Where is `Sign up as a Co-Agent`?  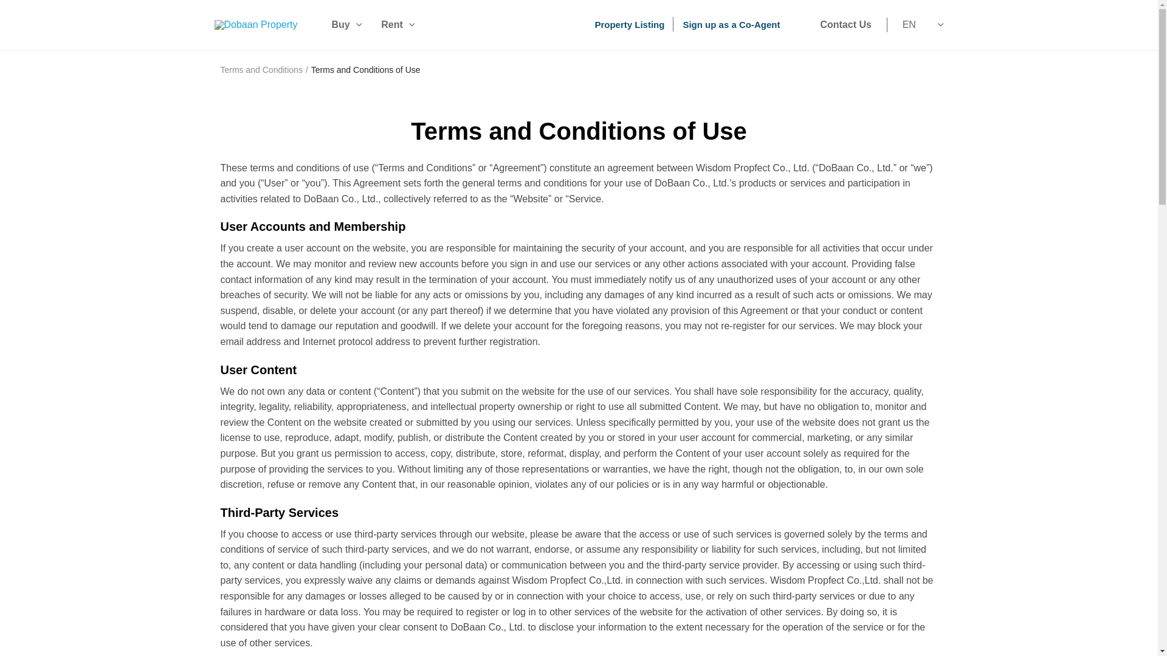 Sign up as a Co-Agent is located at coordinates (731, 24).